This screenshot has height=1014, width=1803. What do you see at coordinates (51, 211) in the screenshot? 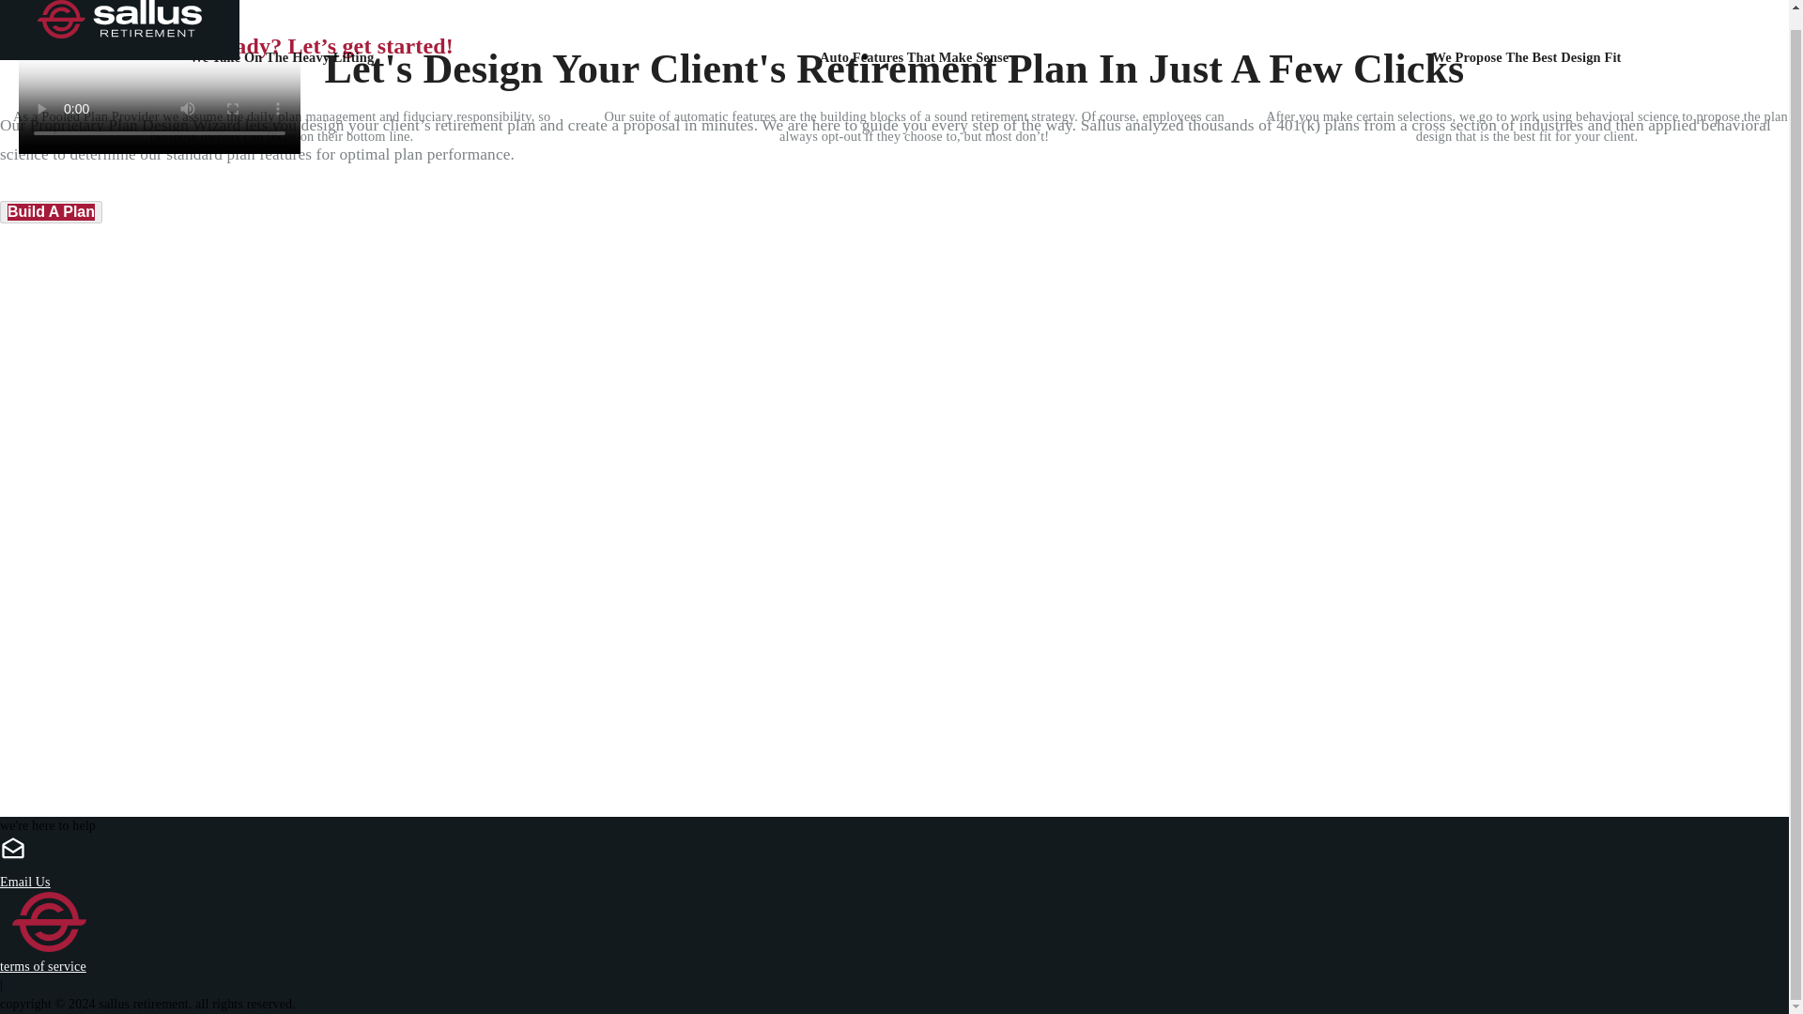
I see `Build A Plan` at bounding box center [51, 211].